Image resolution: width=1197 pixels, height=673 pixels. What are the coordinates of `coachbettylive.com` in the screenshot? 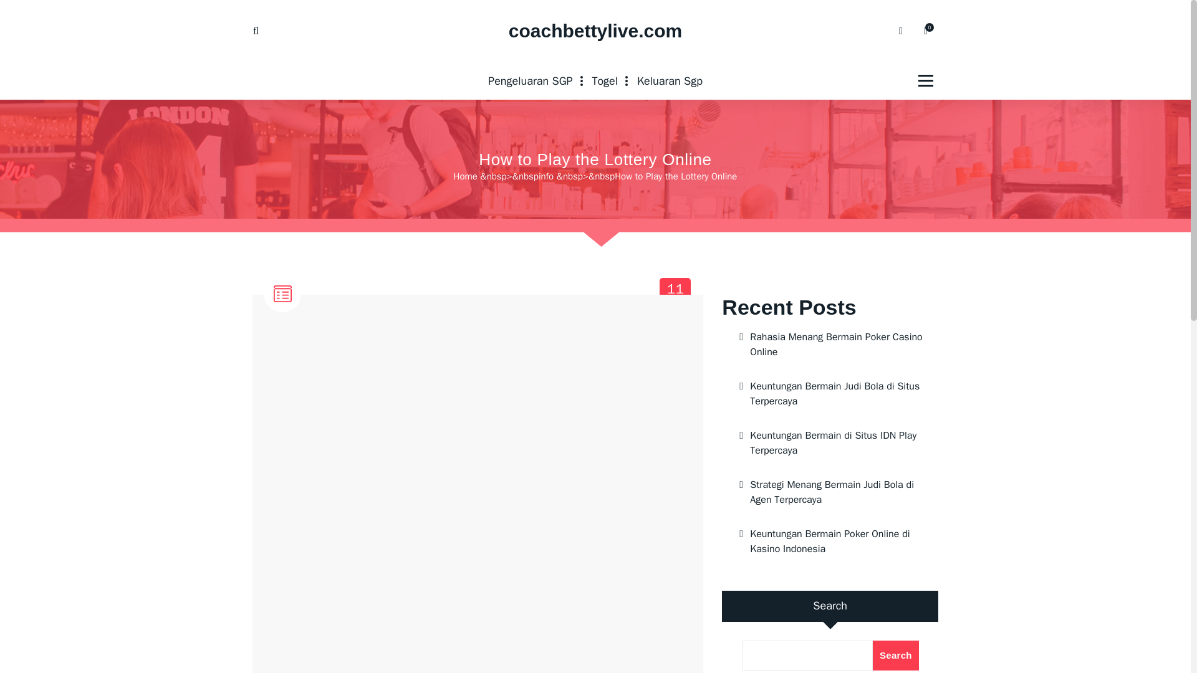 It's located at (595, 31).